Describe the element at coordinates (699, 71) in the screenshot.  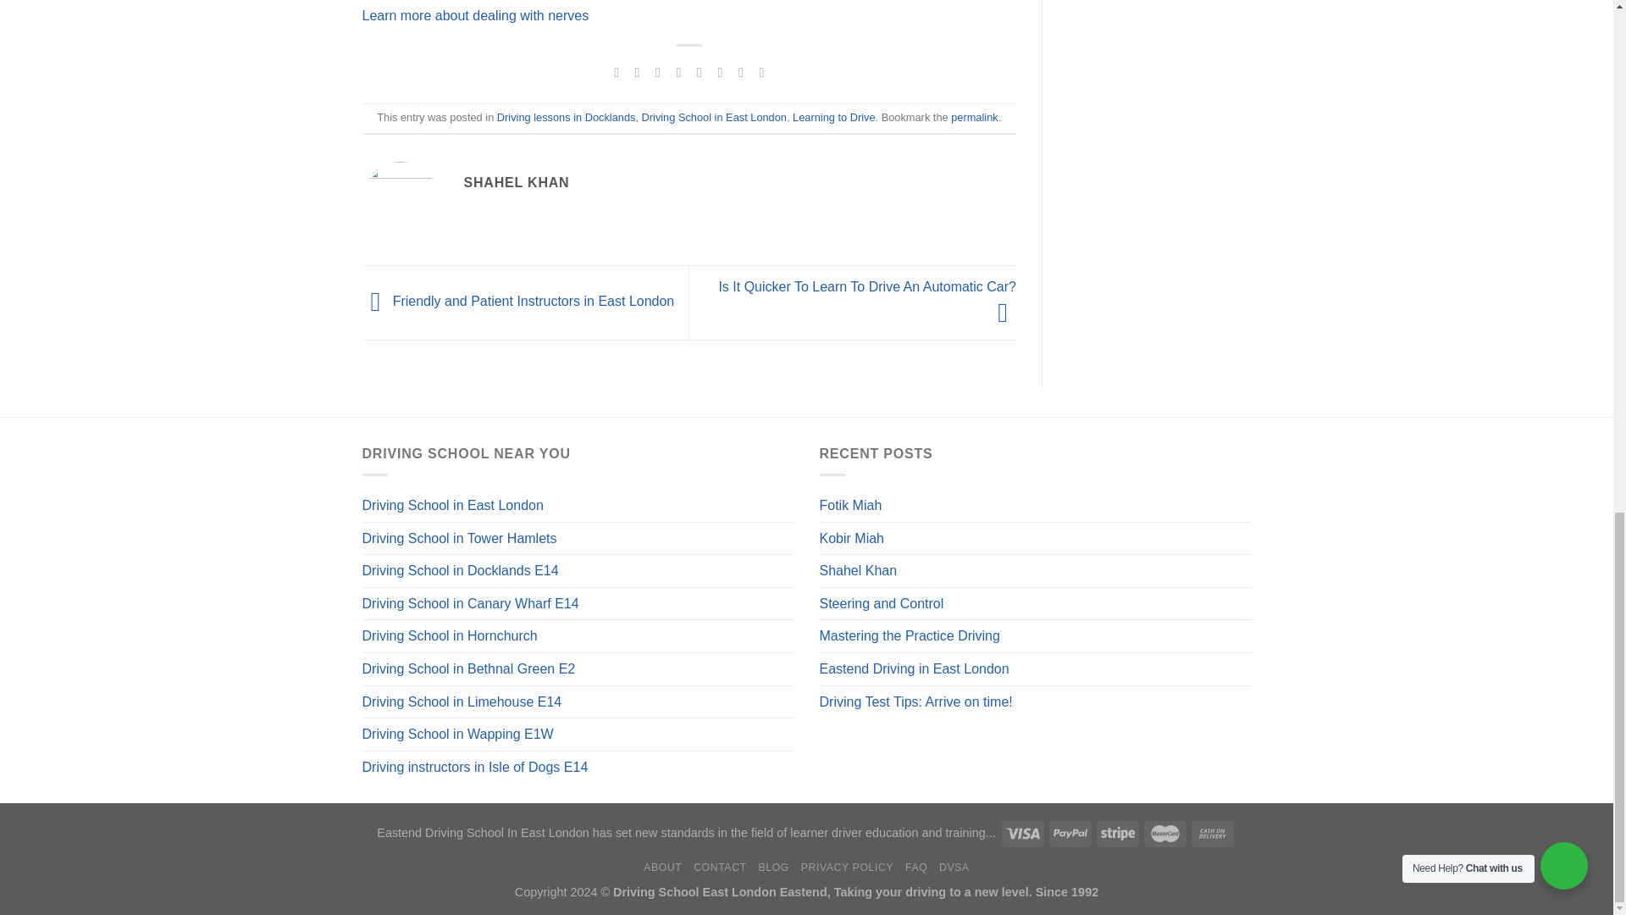
I see `Share on VKontakte` at that location.